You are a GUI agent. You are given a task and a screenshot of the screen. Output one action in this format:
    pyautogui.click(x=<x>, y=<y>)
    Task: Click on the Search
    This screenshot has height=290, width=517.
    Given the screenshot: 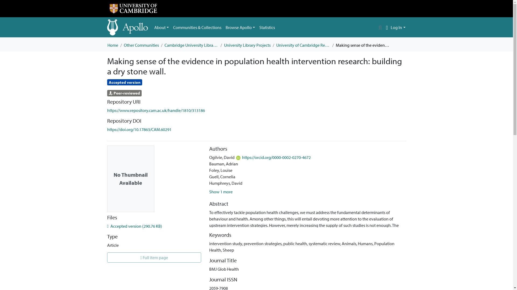 What is the action you would take?
    pyautogui.click(x=380, y=27)
    